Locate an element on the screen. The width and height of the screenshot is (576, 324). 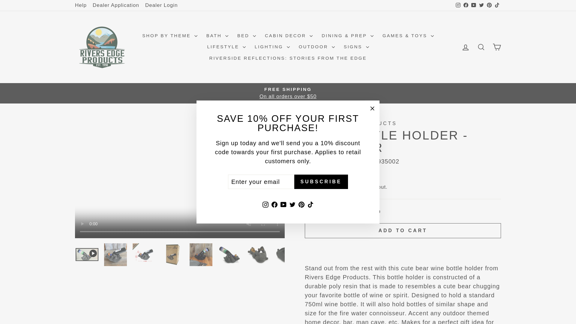
ACCOUNT is located at coordinates (466, 47).